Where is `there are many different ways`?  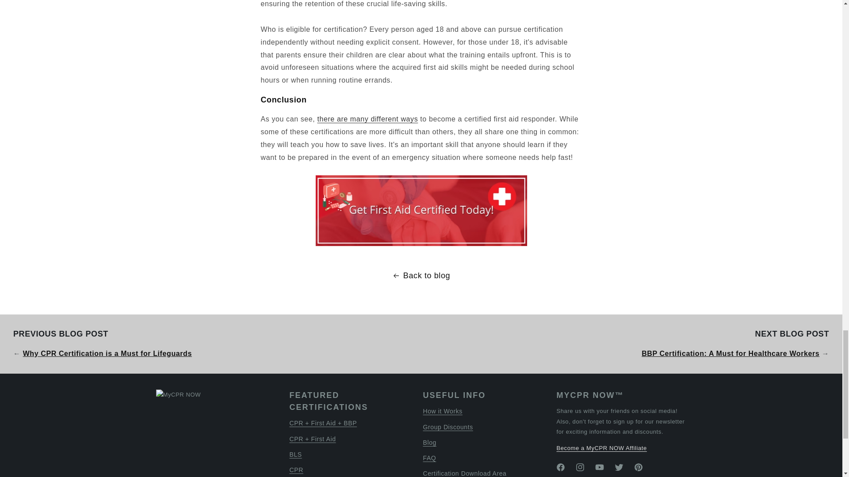 there are many different ways is located at coordinates (367, 119).